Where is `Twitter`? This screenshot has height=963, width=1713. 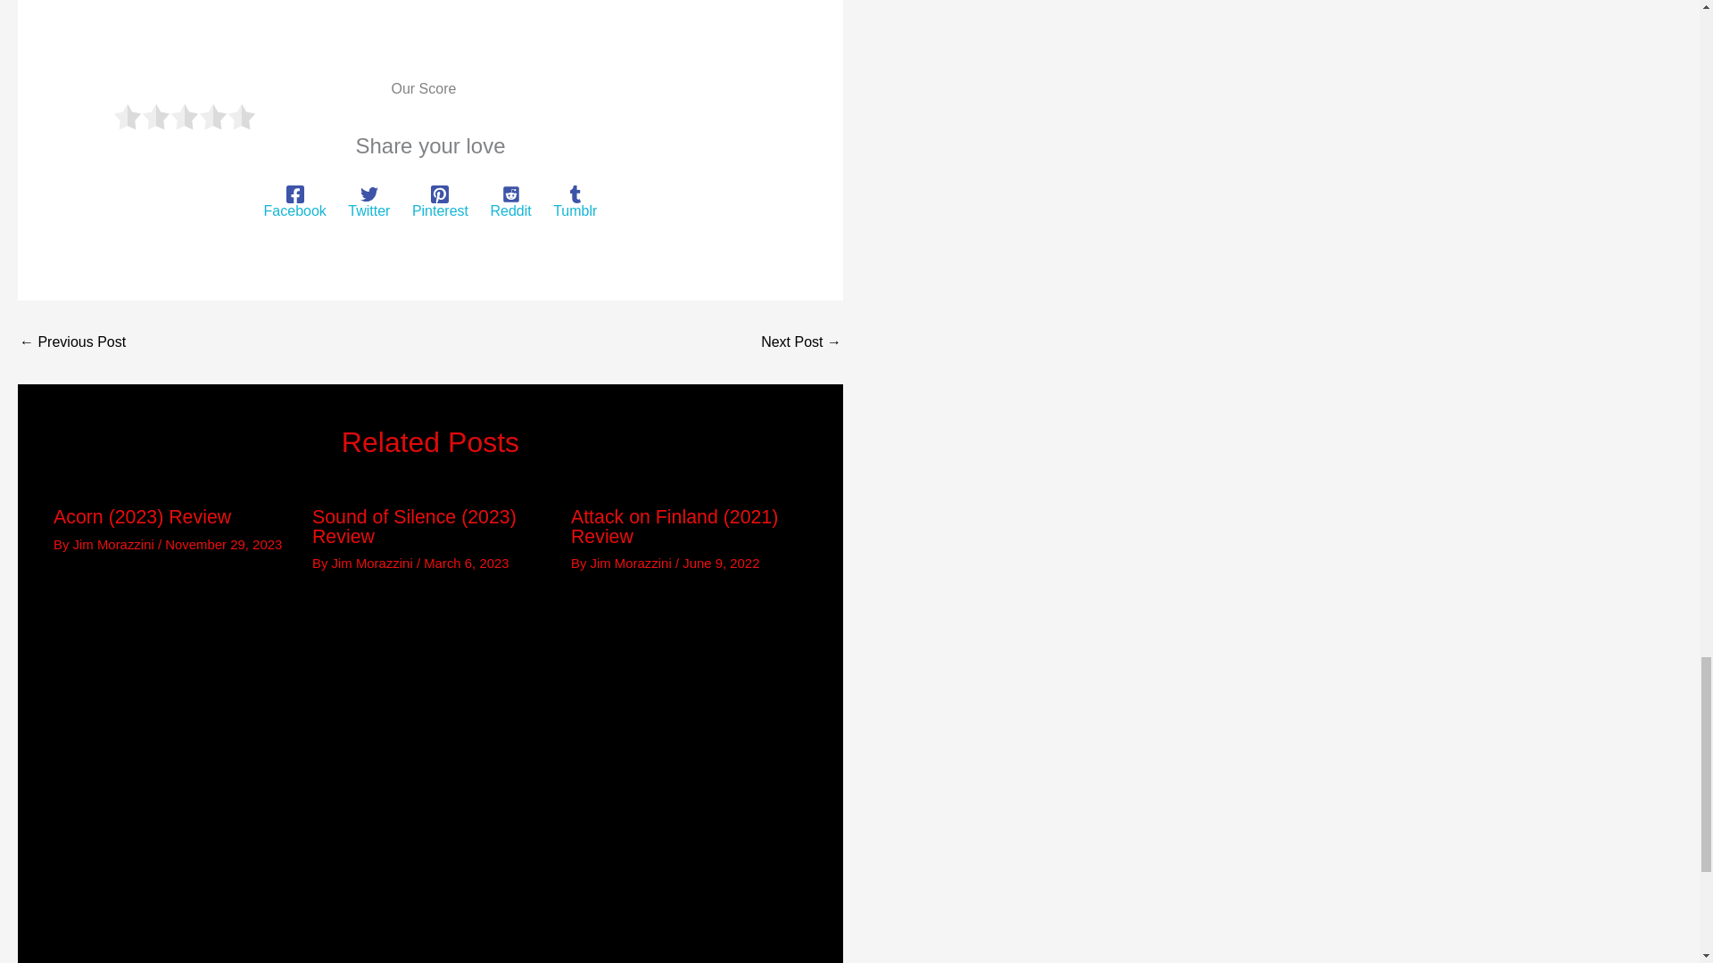
Twitter is located at coordinates (368, 202).